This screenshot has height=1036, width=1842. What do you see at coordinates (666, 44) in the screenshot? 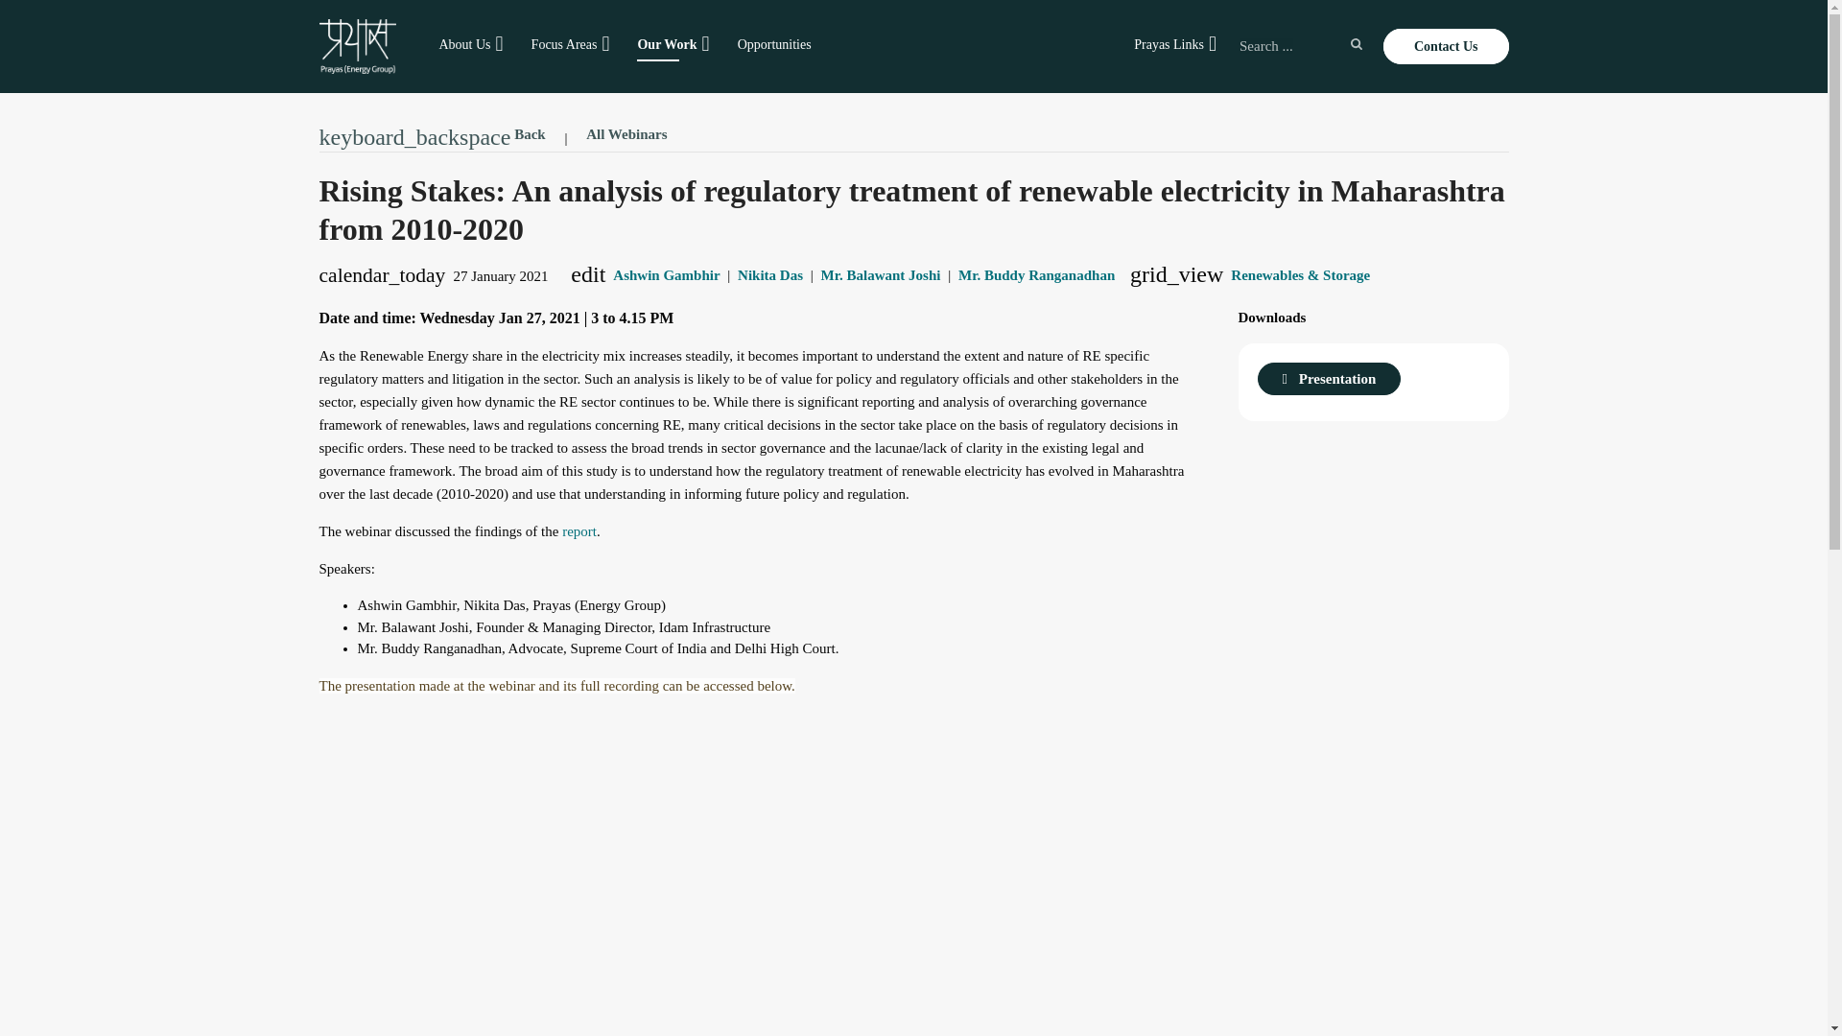
I see `Our Work` at bounding box center [666, 44].